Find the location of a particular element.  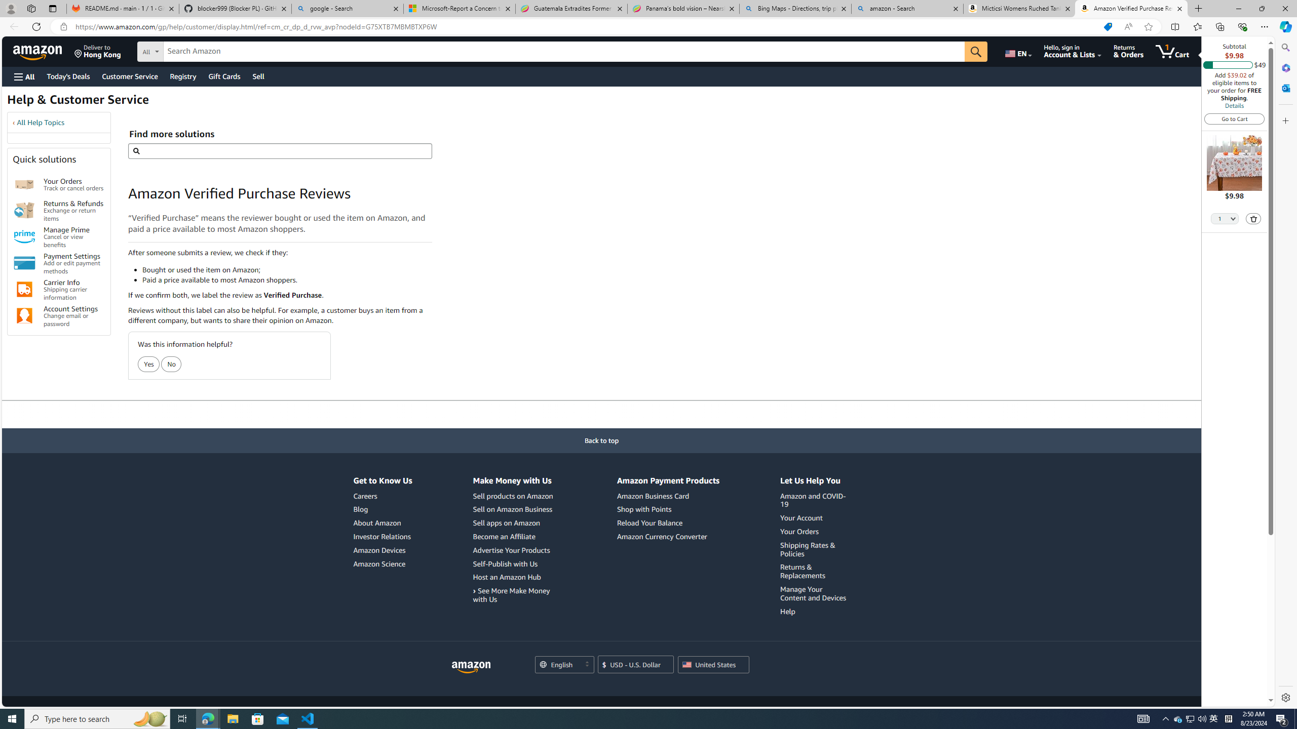

amazon - Search is located at coordinates (907, 9).